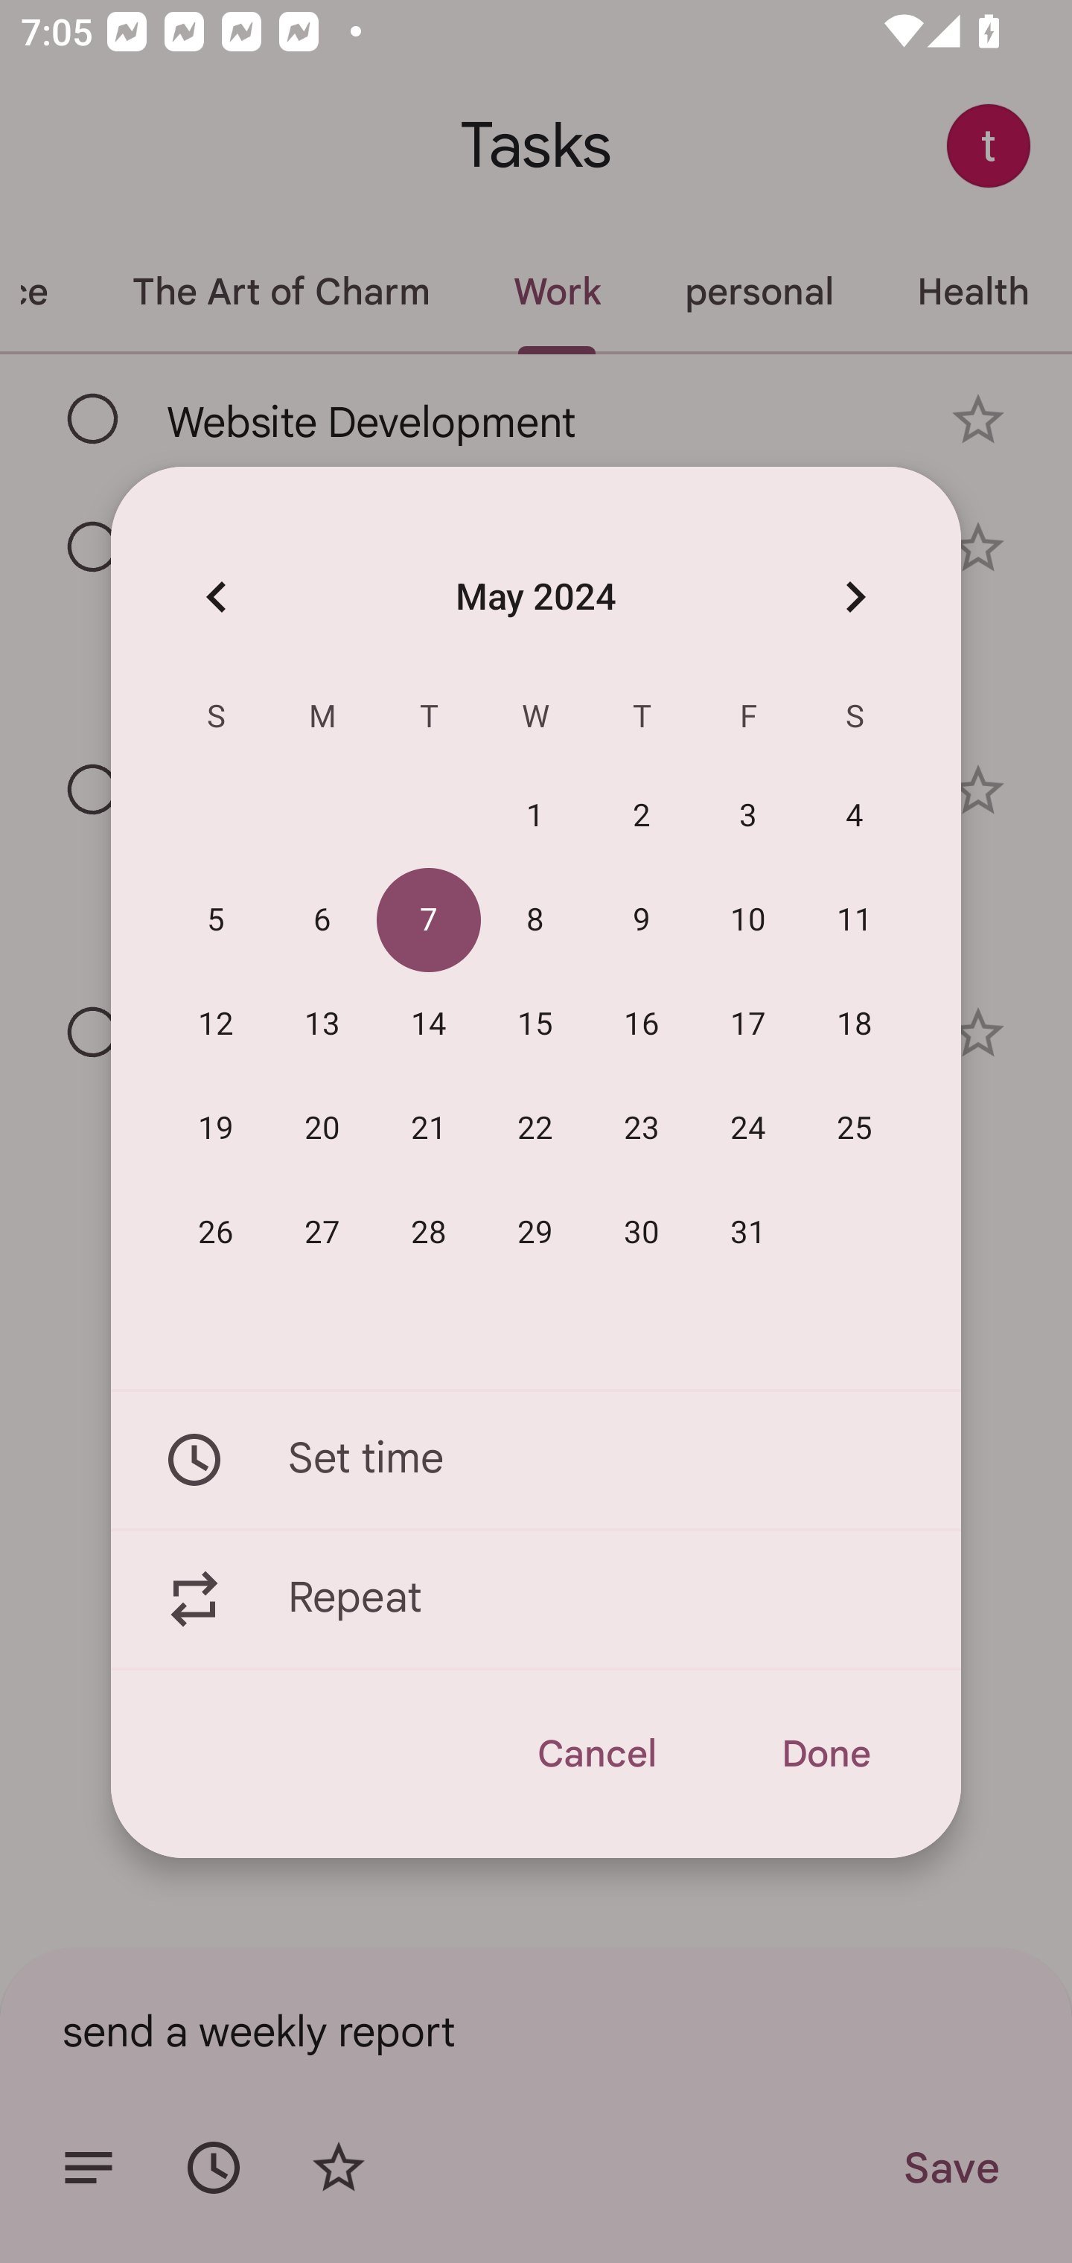  What do you see at coordinates (322, 1233) in the screenshot?
I see `27 27 May 2024` at bounding box center [322, 1233].